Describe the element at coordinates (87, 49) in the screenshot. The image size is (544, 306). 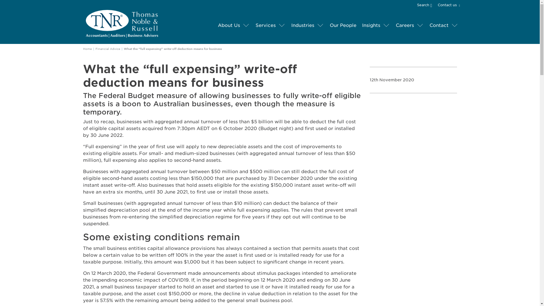
I see `Home` at that location.